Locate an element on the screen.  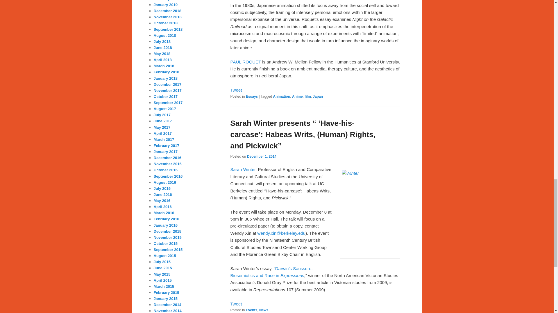
PAUL ROQUET is located at coordinates (245, 62).